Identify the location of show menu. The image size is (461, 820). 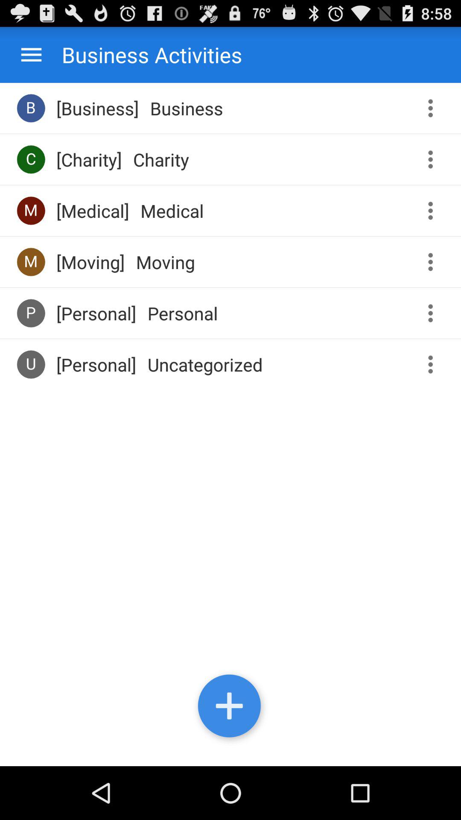
(434, 262).